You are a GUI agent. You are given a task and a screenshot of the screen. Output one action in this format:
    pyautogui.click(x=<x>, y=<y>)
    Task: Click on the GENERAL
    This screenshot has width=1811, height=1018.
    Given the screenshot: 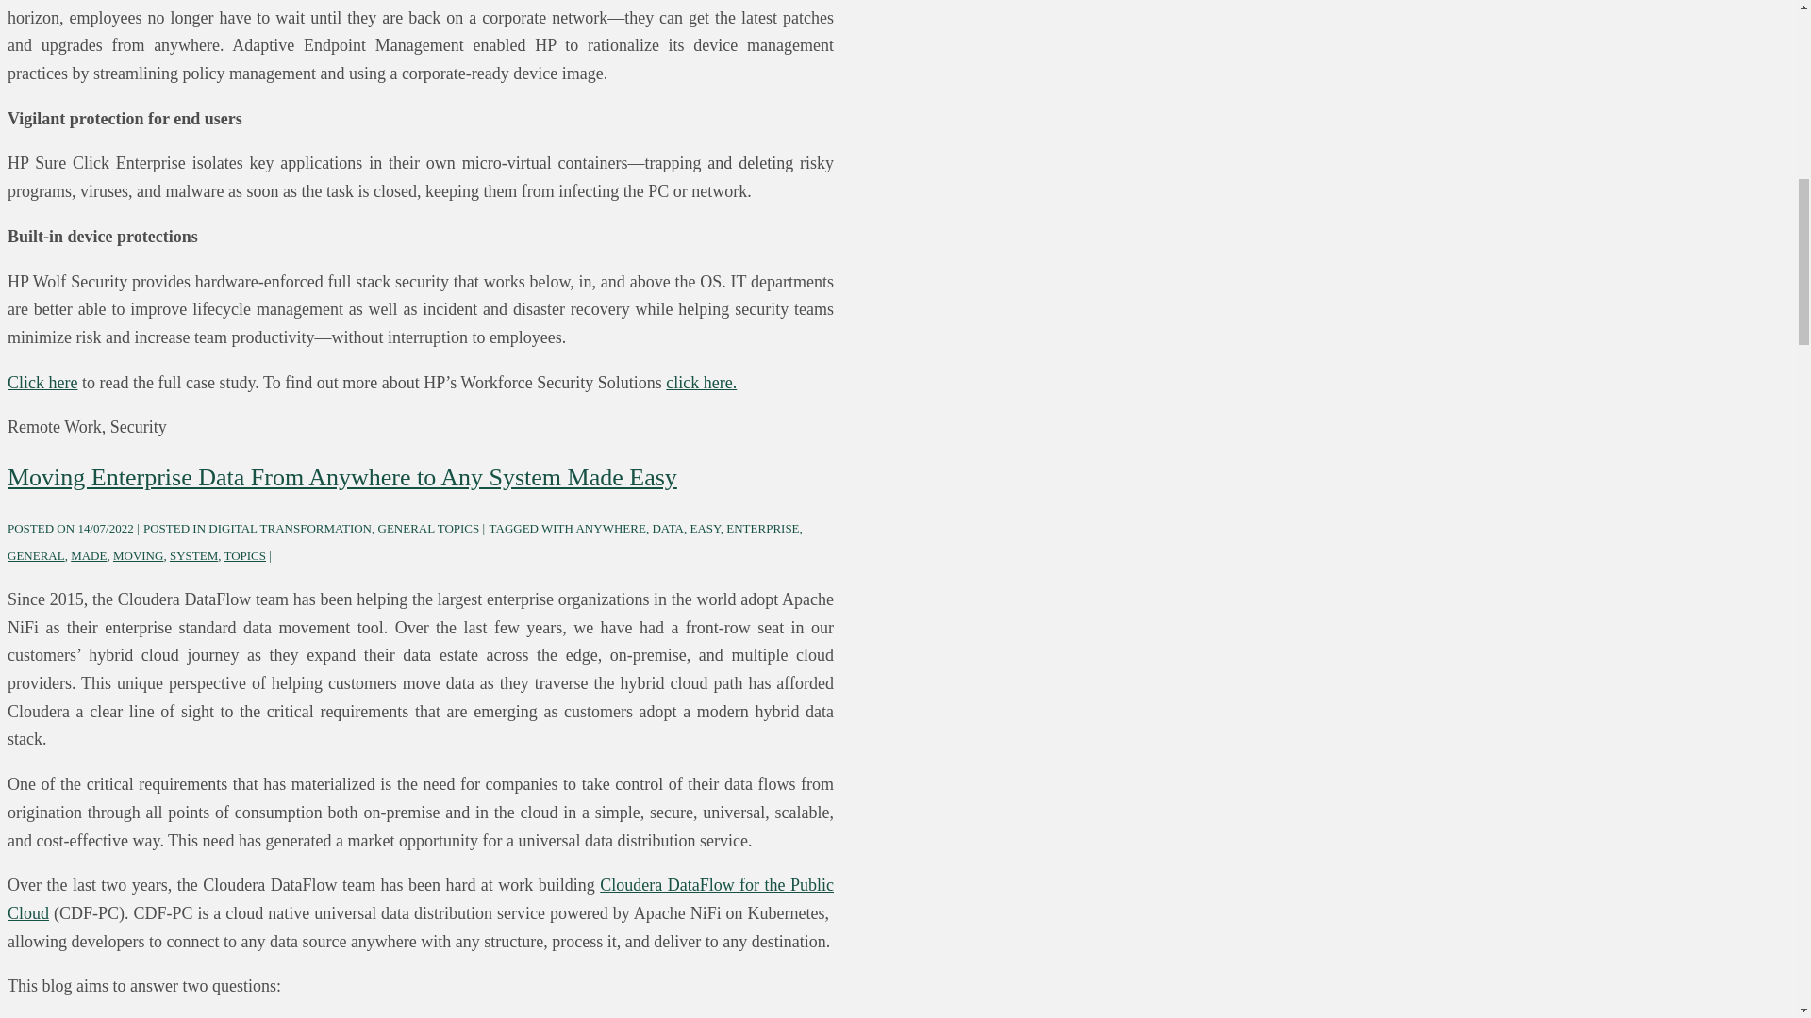 What is the action you would take?
    pyautogui.click(x=36, y=556)
    